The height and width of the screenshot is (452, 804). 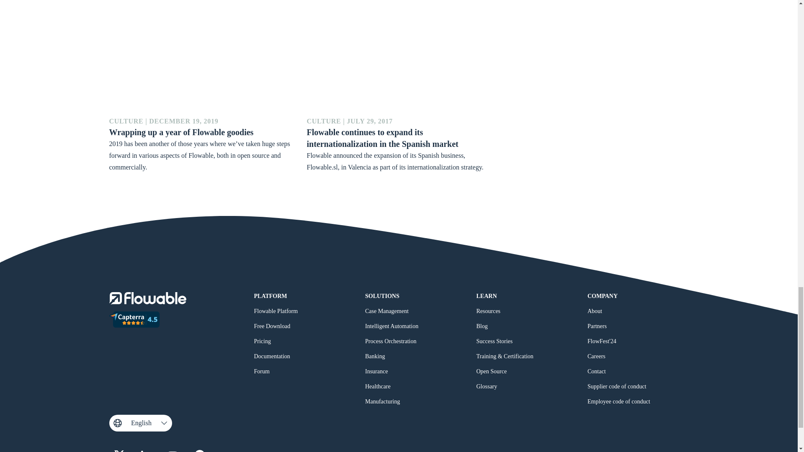 I want to click on Free Download, so click(x=272, y=329).